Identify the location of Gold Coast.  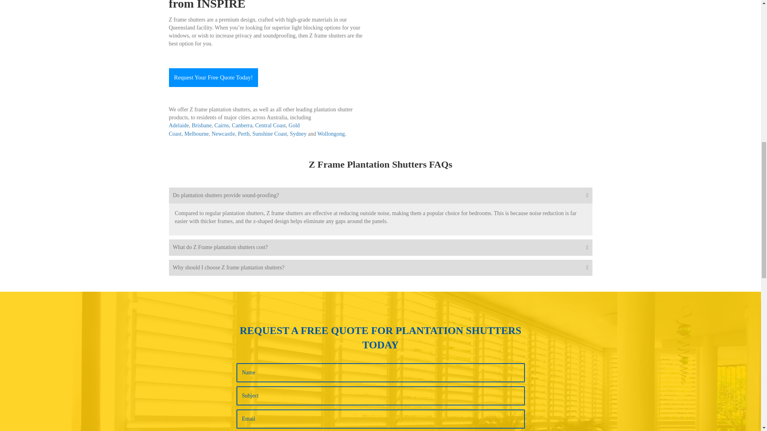
(234, 129).